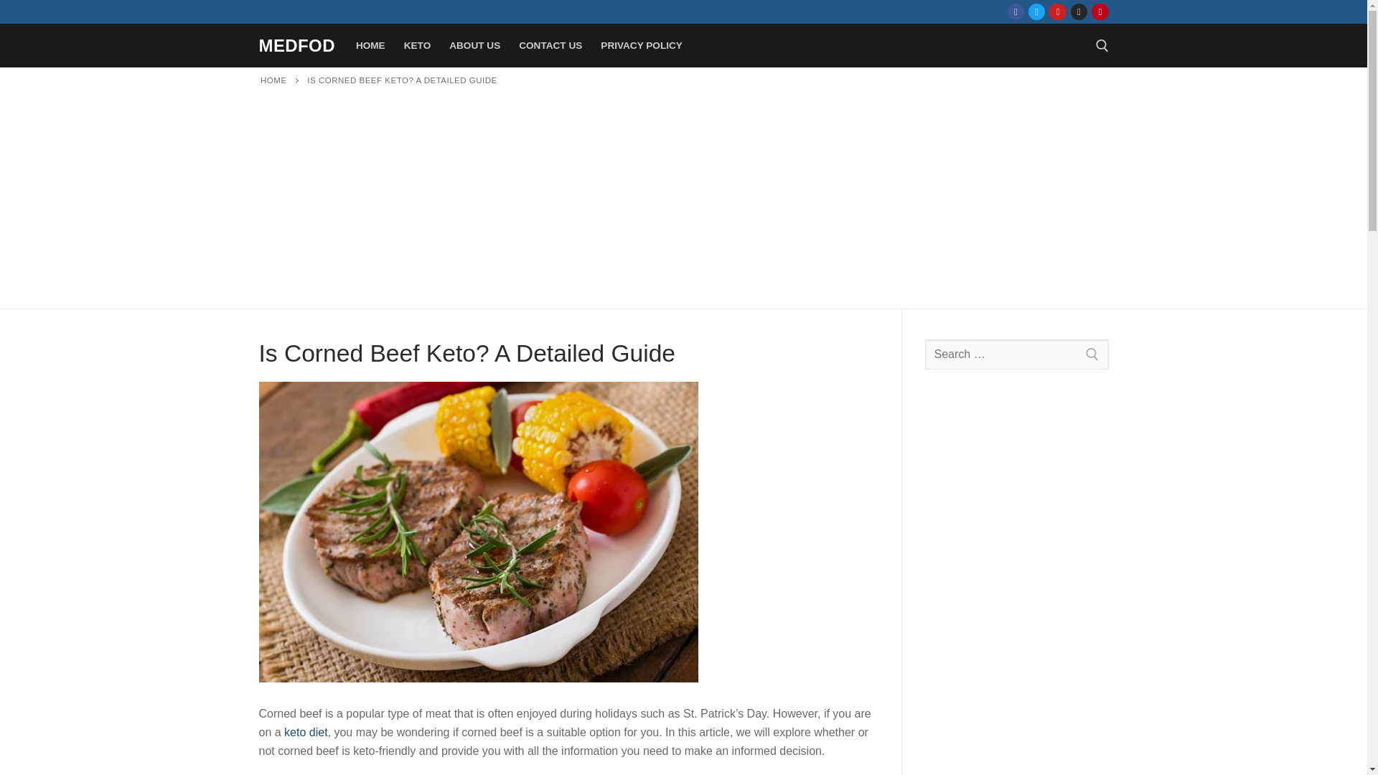 The height and width of the screenshot is (775, 1378). I want to click on MEDFOD, so click(296, 44).